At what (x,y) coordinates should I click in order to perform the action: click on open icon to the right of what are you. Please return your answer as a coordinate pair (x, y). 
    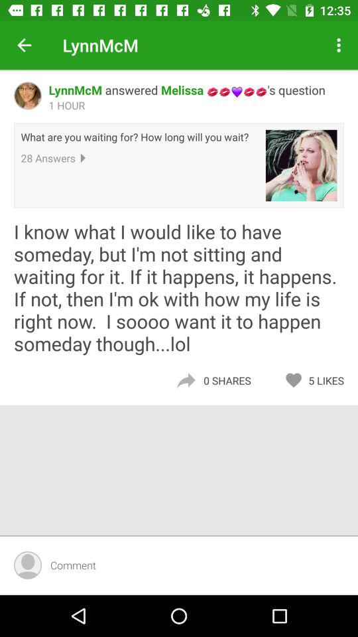
    Looking at the image, I should click on (301, 165).